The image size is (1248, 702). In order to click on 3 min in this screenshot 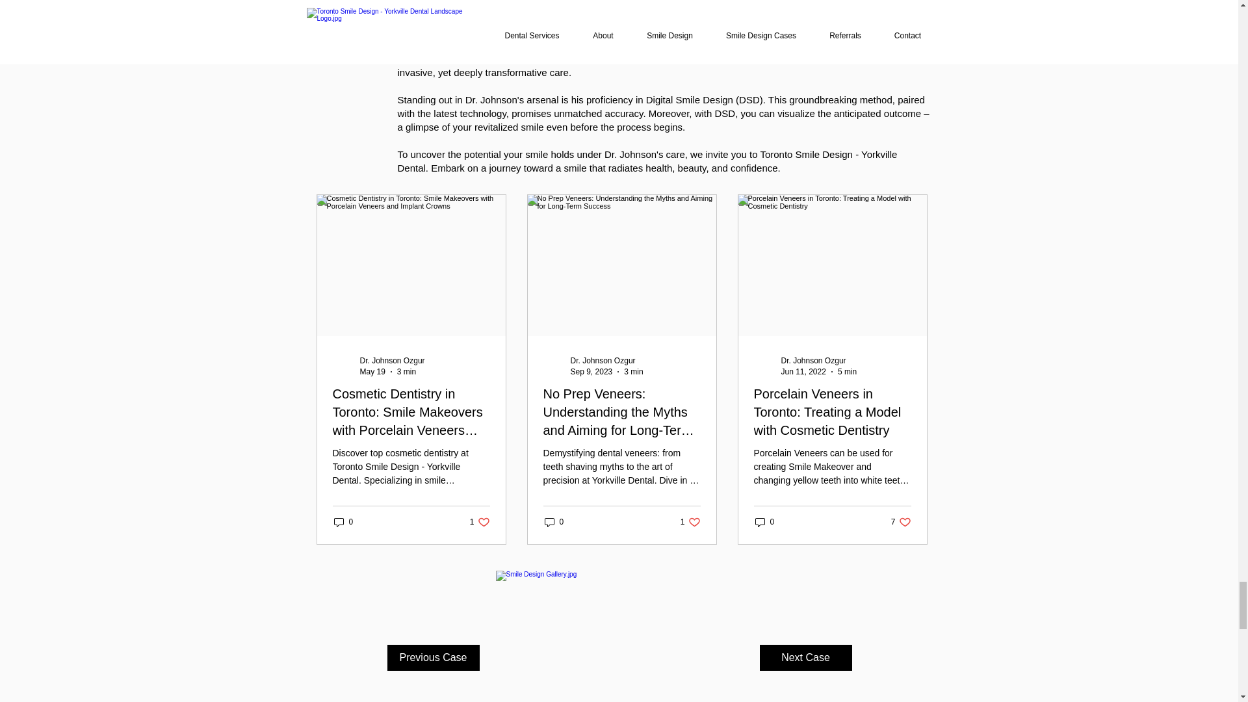, I will do `click(406, 371)`.